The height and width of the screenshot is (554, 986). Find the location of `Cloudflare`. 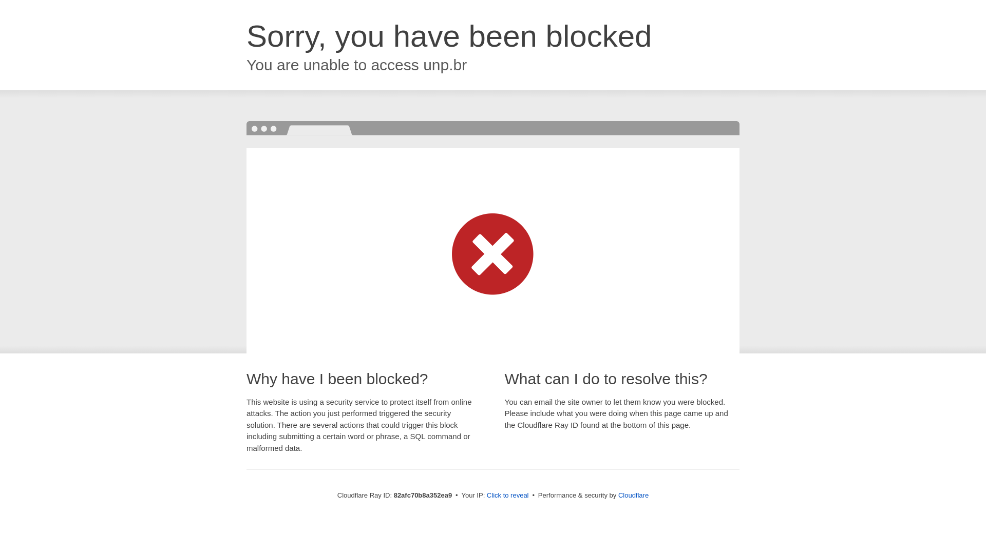

Cloudflare is located at coordinates (634, 496).